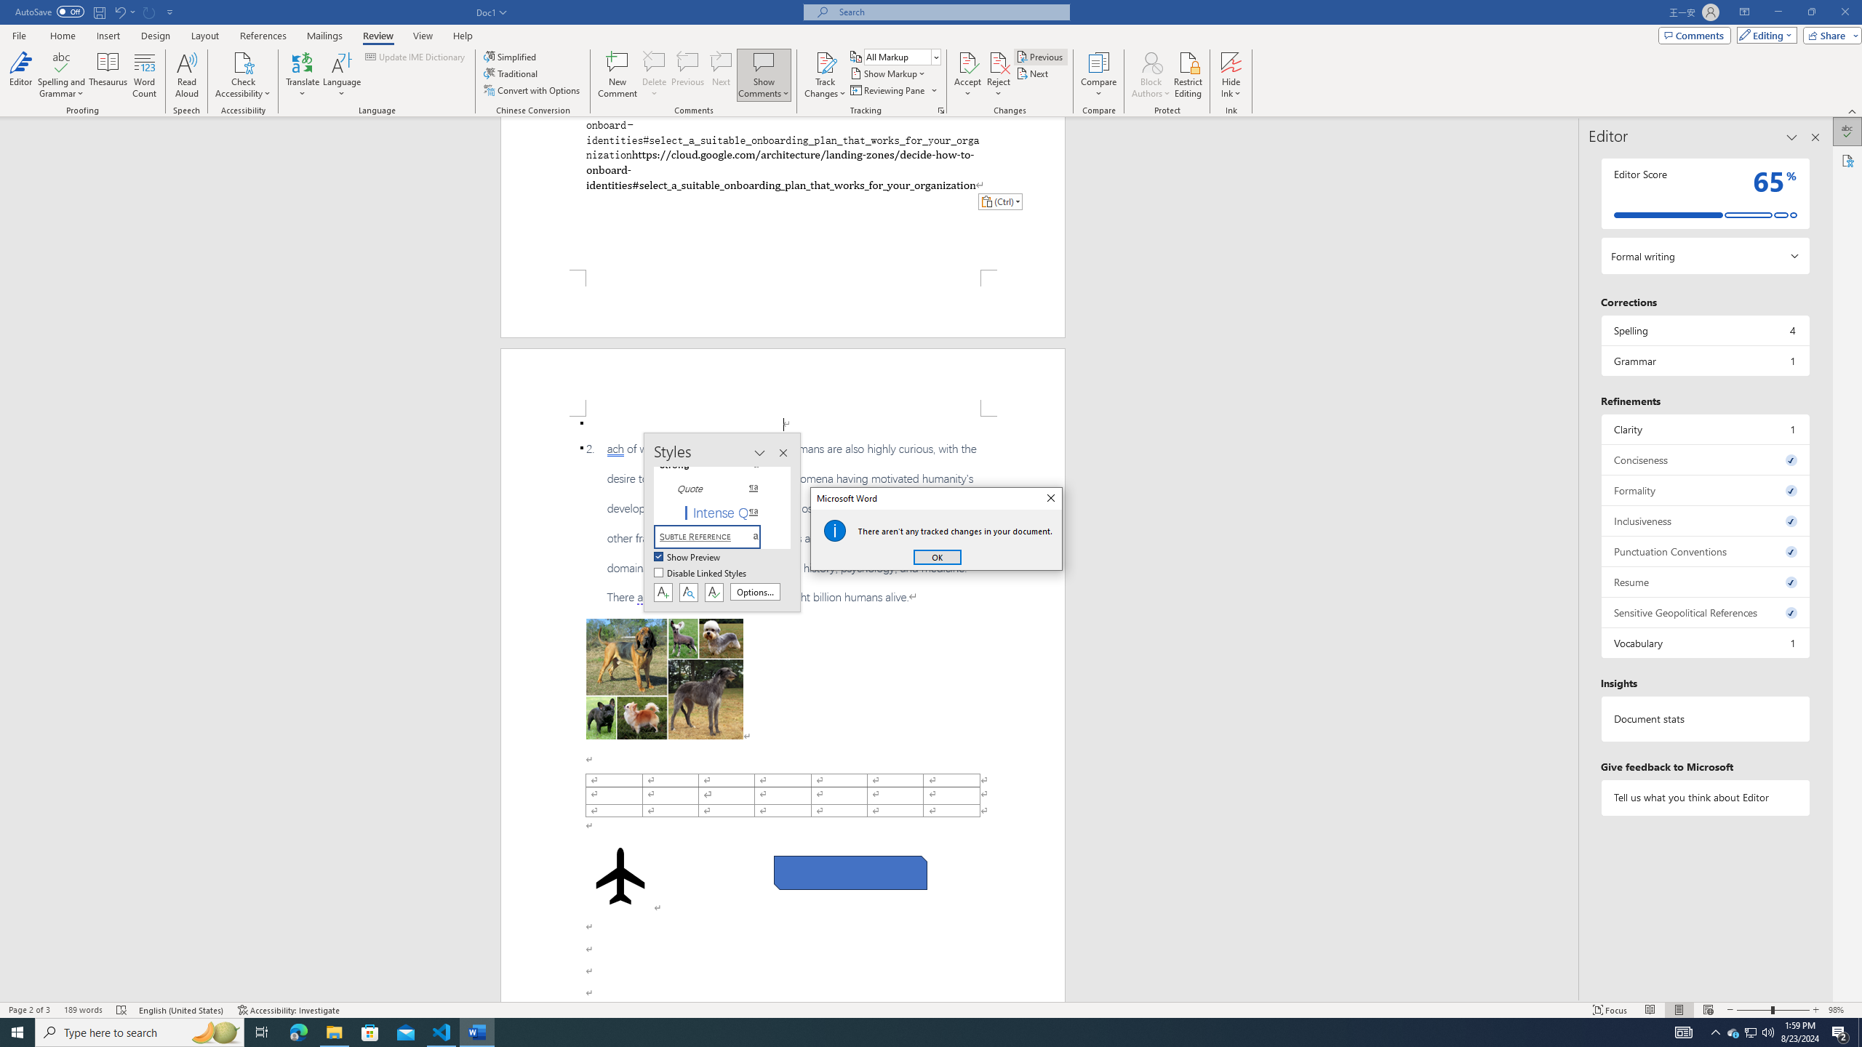  What do you see at coordinates (764, 75) in the screenshot?
I see `Show Comments` at bounding box center [764, 75].